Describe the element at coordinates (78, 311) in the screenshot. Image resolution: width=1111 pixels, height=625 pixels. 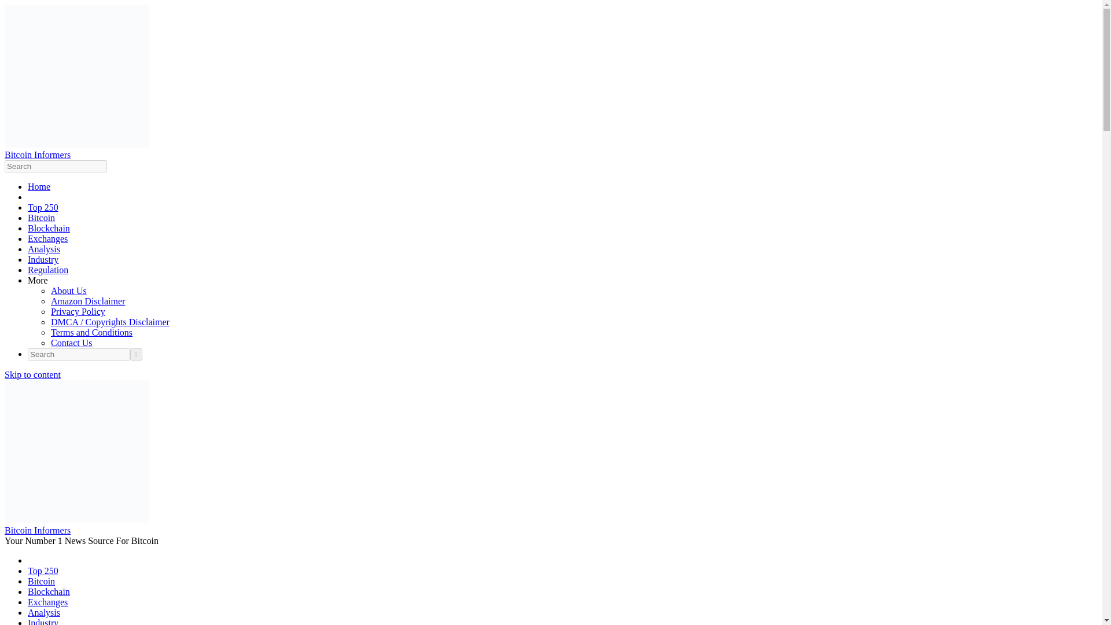
I see `Privacy Policy` at that location.